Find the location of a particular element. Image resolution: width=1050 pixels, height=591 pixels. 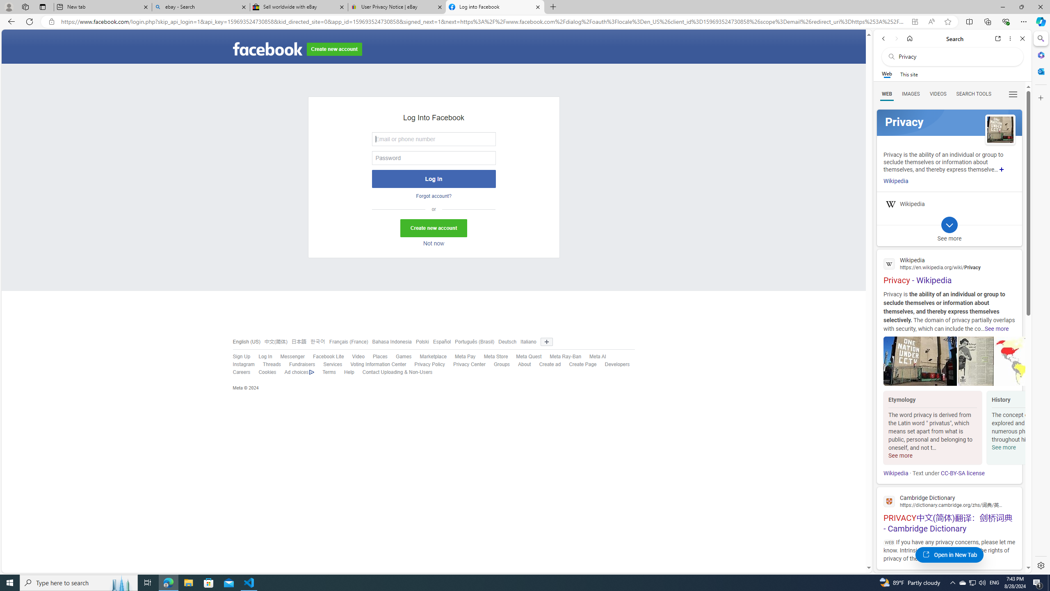

Meta Pay is located at coordinates (461, 357).